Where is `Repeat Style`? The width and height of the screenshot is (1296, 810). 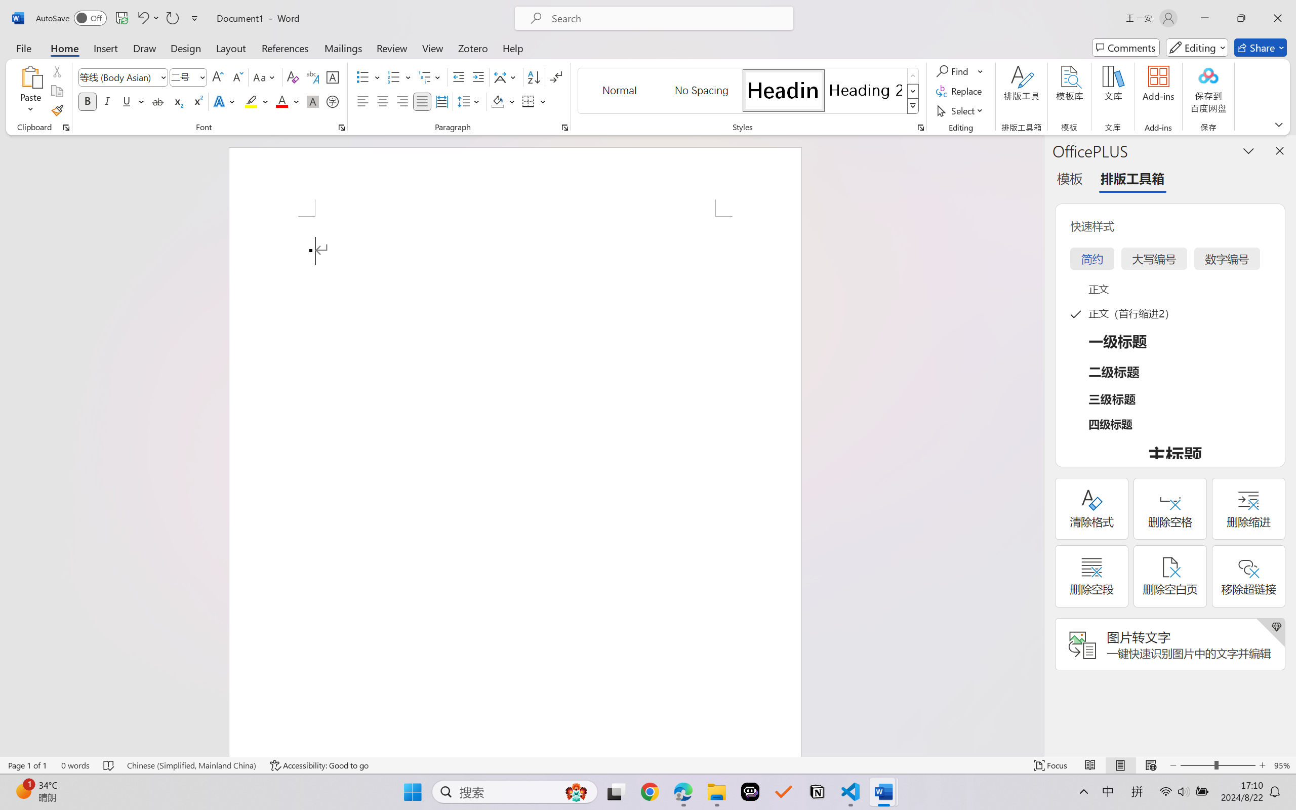 Repeat Style is located at coordinates (172, 18).